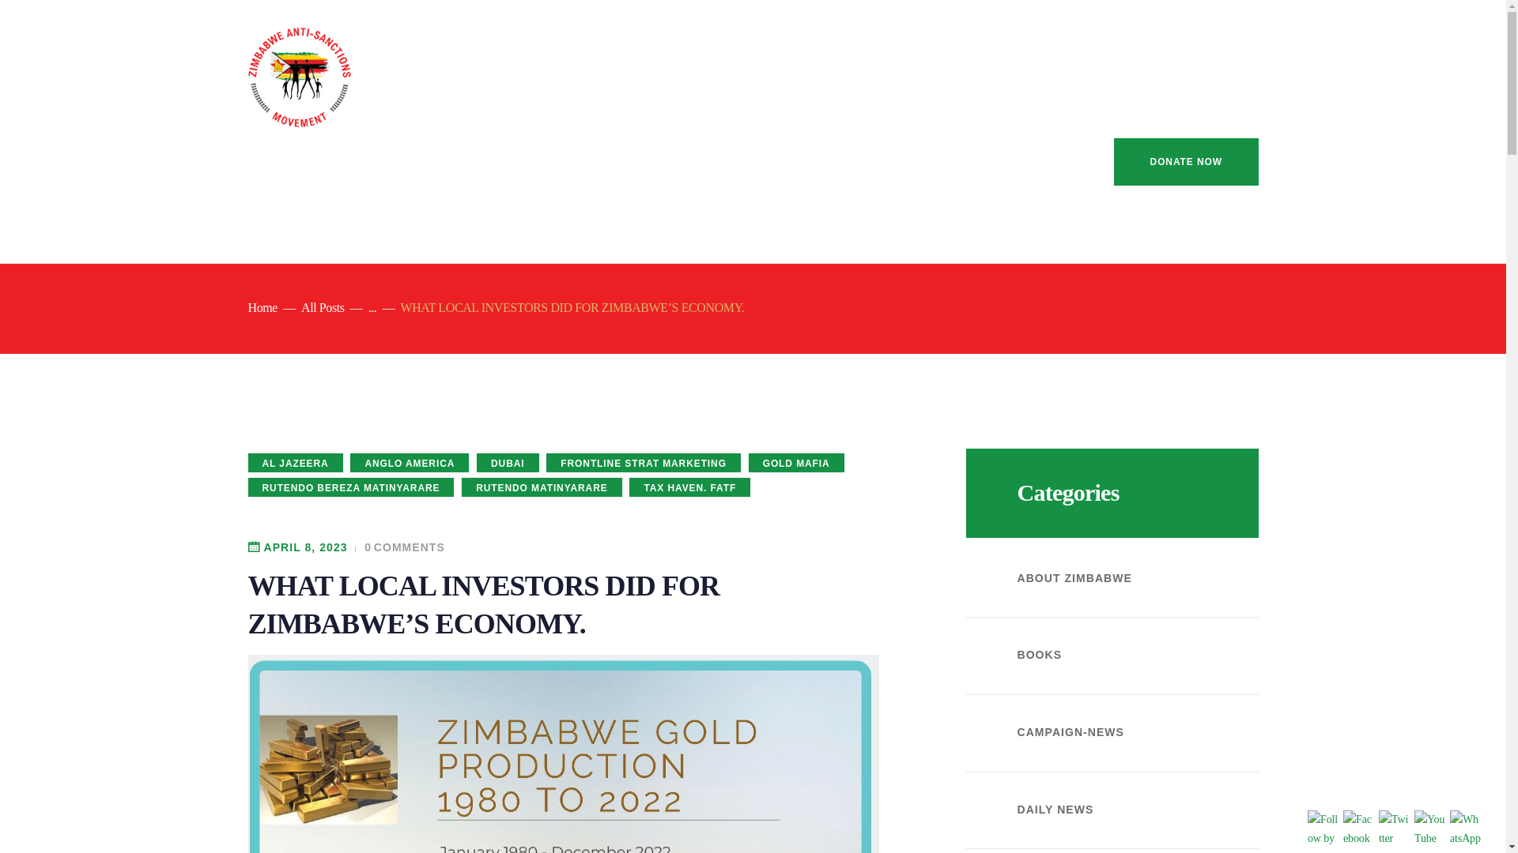  I want to click on ANGLO AMERICA, so click(410, 463).